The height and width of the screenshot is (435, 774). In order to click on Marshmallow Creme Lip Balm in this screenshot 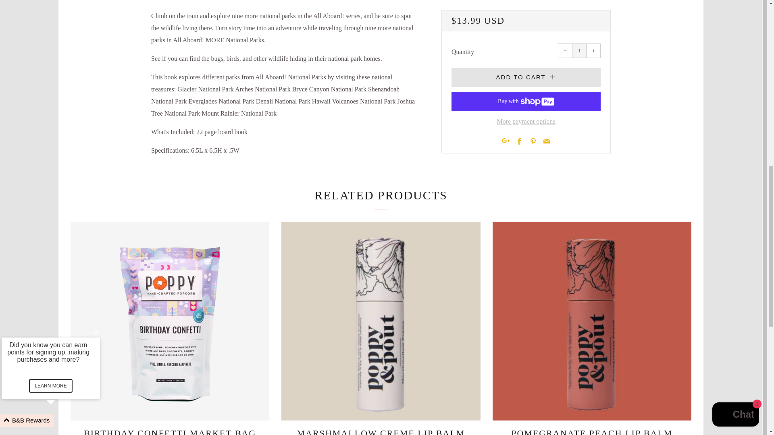, I will do `click(381, 430)`.